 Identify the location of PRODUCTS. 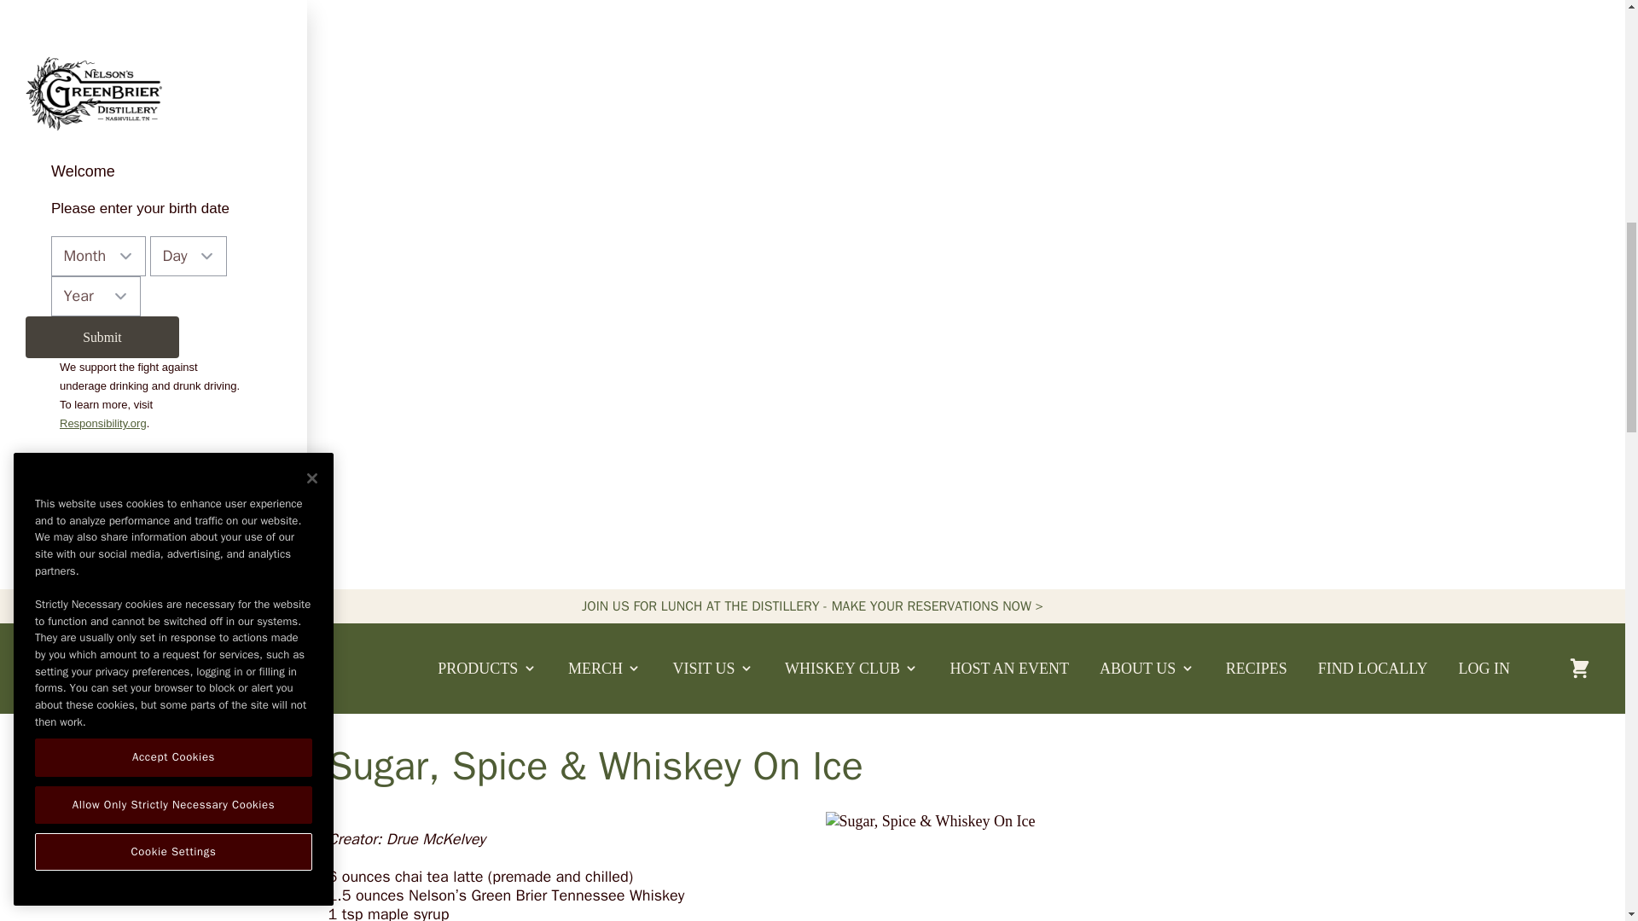
(488, 669).